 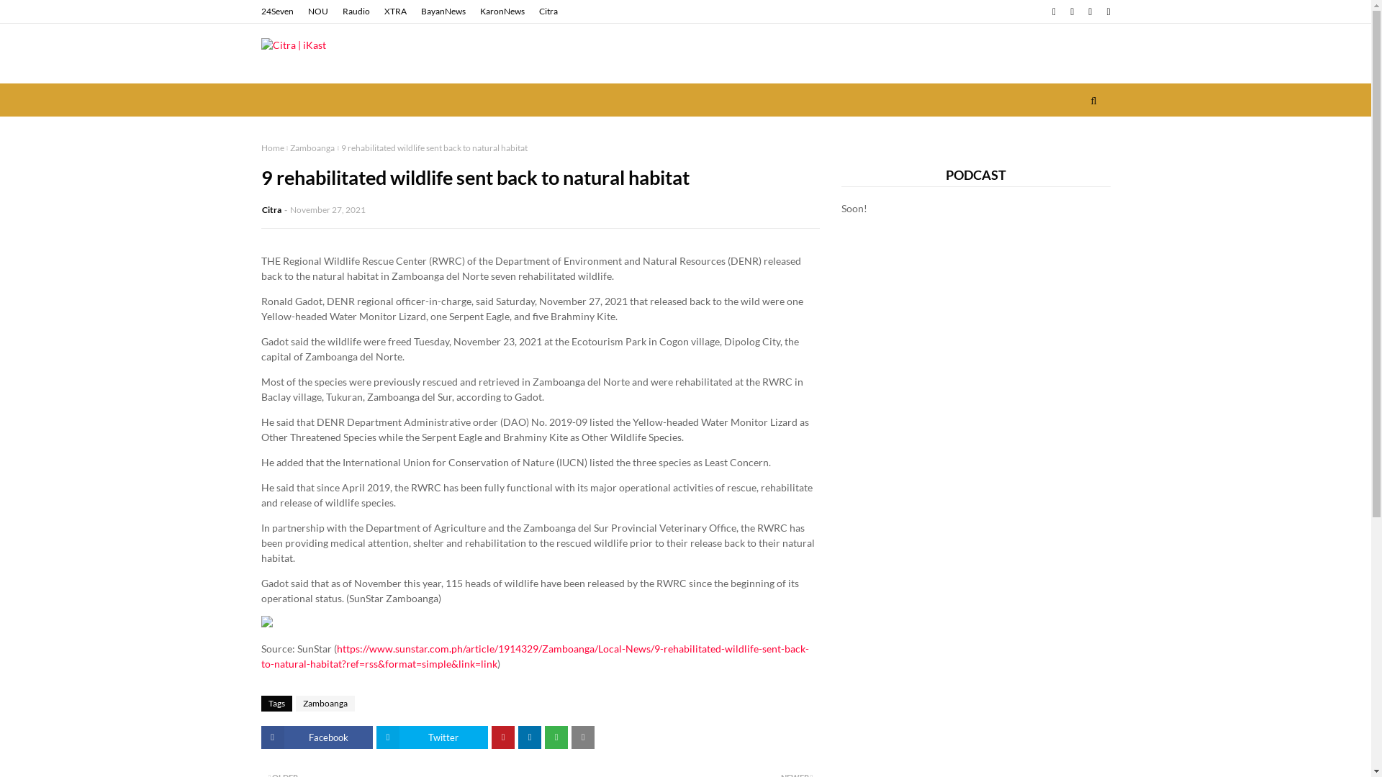 What do you see at coordinates (432, 737) in the screenshot?
I see `Twitter` at bounding box center [432, 737].